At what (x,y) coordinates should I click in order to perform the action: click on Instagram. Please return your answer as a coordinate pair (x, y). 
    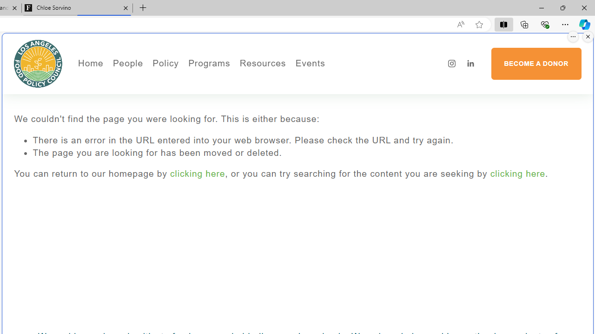
    Looking at the image, I should click on (452, 64).